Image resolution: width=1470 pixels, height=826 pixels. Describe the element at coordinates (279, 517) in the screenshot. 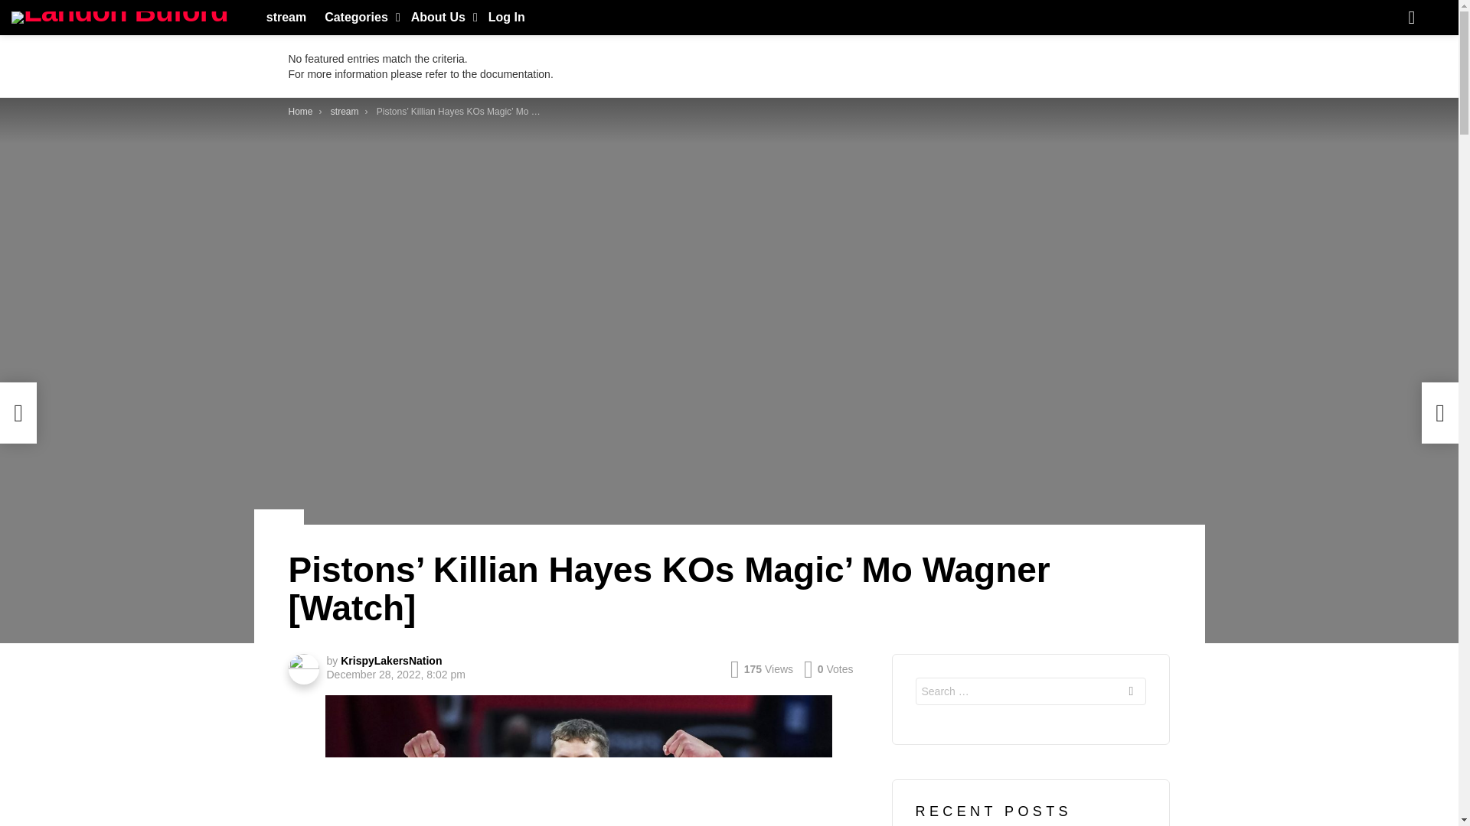

I see `SPORTS` at that location.